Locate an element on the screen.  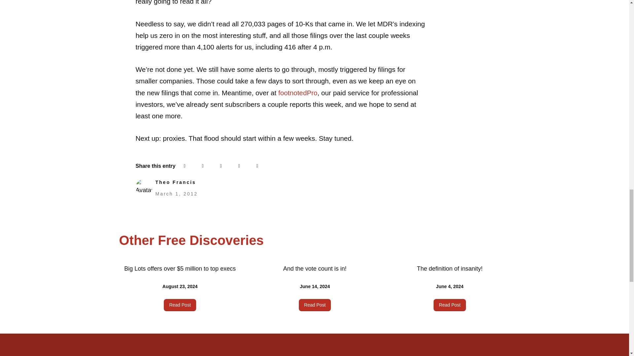
Read Post is located at coordinates (180, 305).